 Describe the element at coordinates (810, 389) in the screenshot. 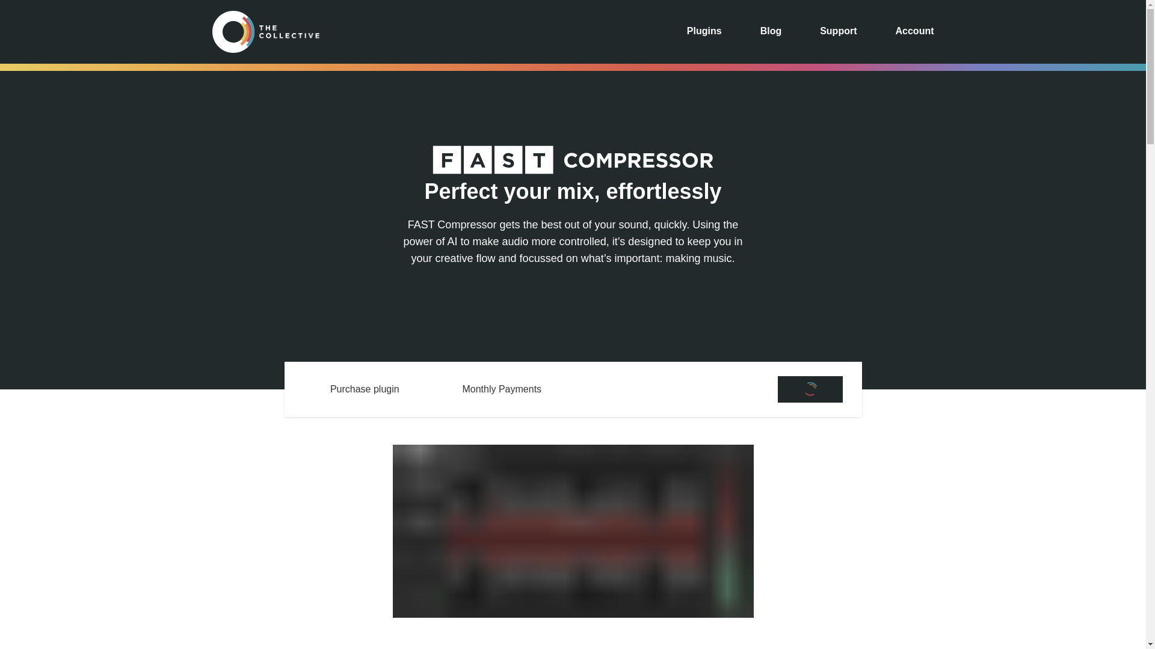

I see `Buy Now` at that location.